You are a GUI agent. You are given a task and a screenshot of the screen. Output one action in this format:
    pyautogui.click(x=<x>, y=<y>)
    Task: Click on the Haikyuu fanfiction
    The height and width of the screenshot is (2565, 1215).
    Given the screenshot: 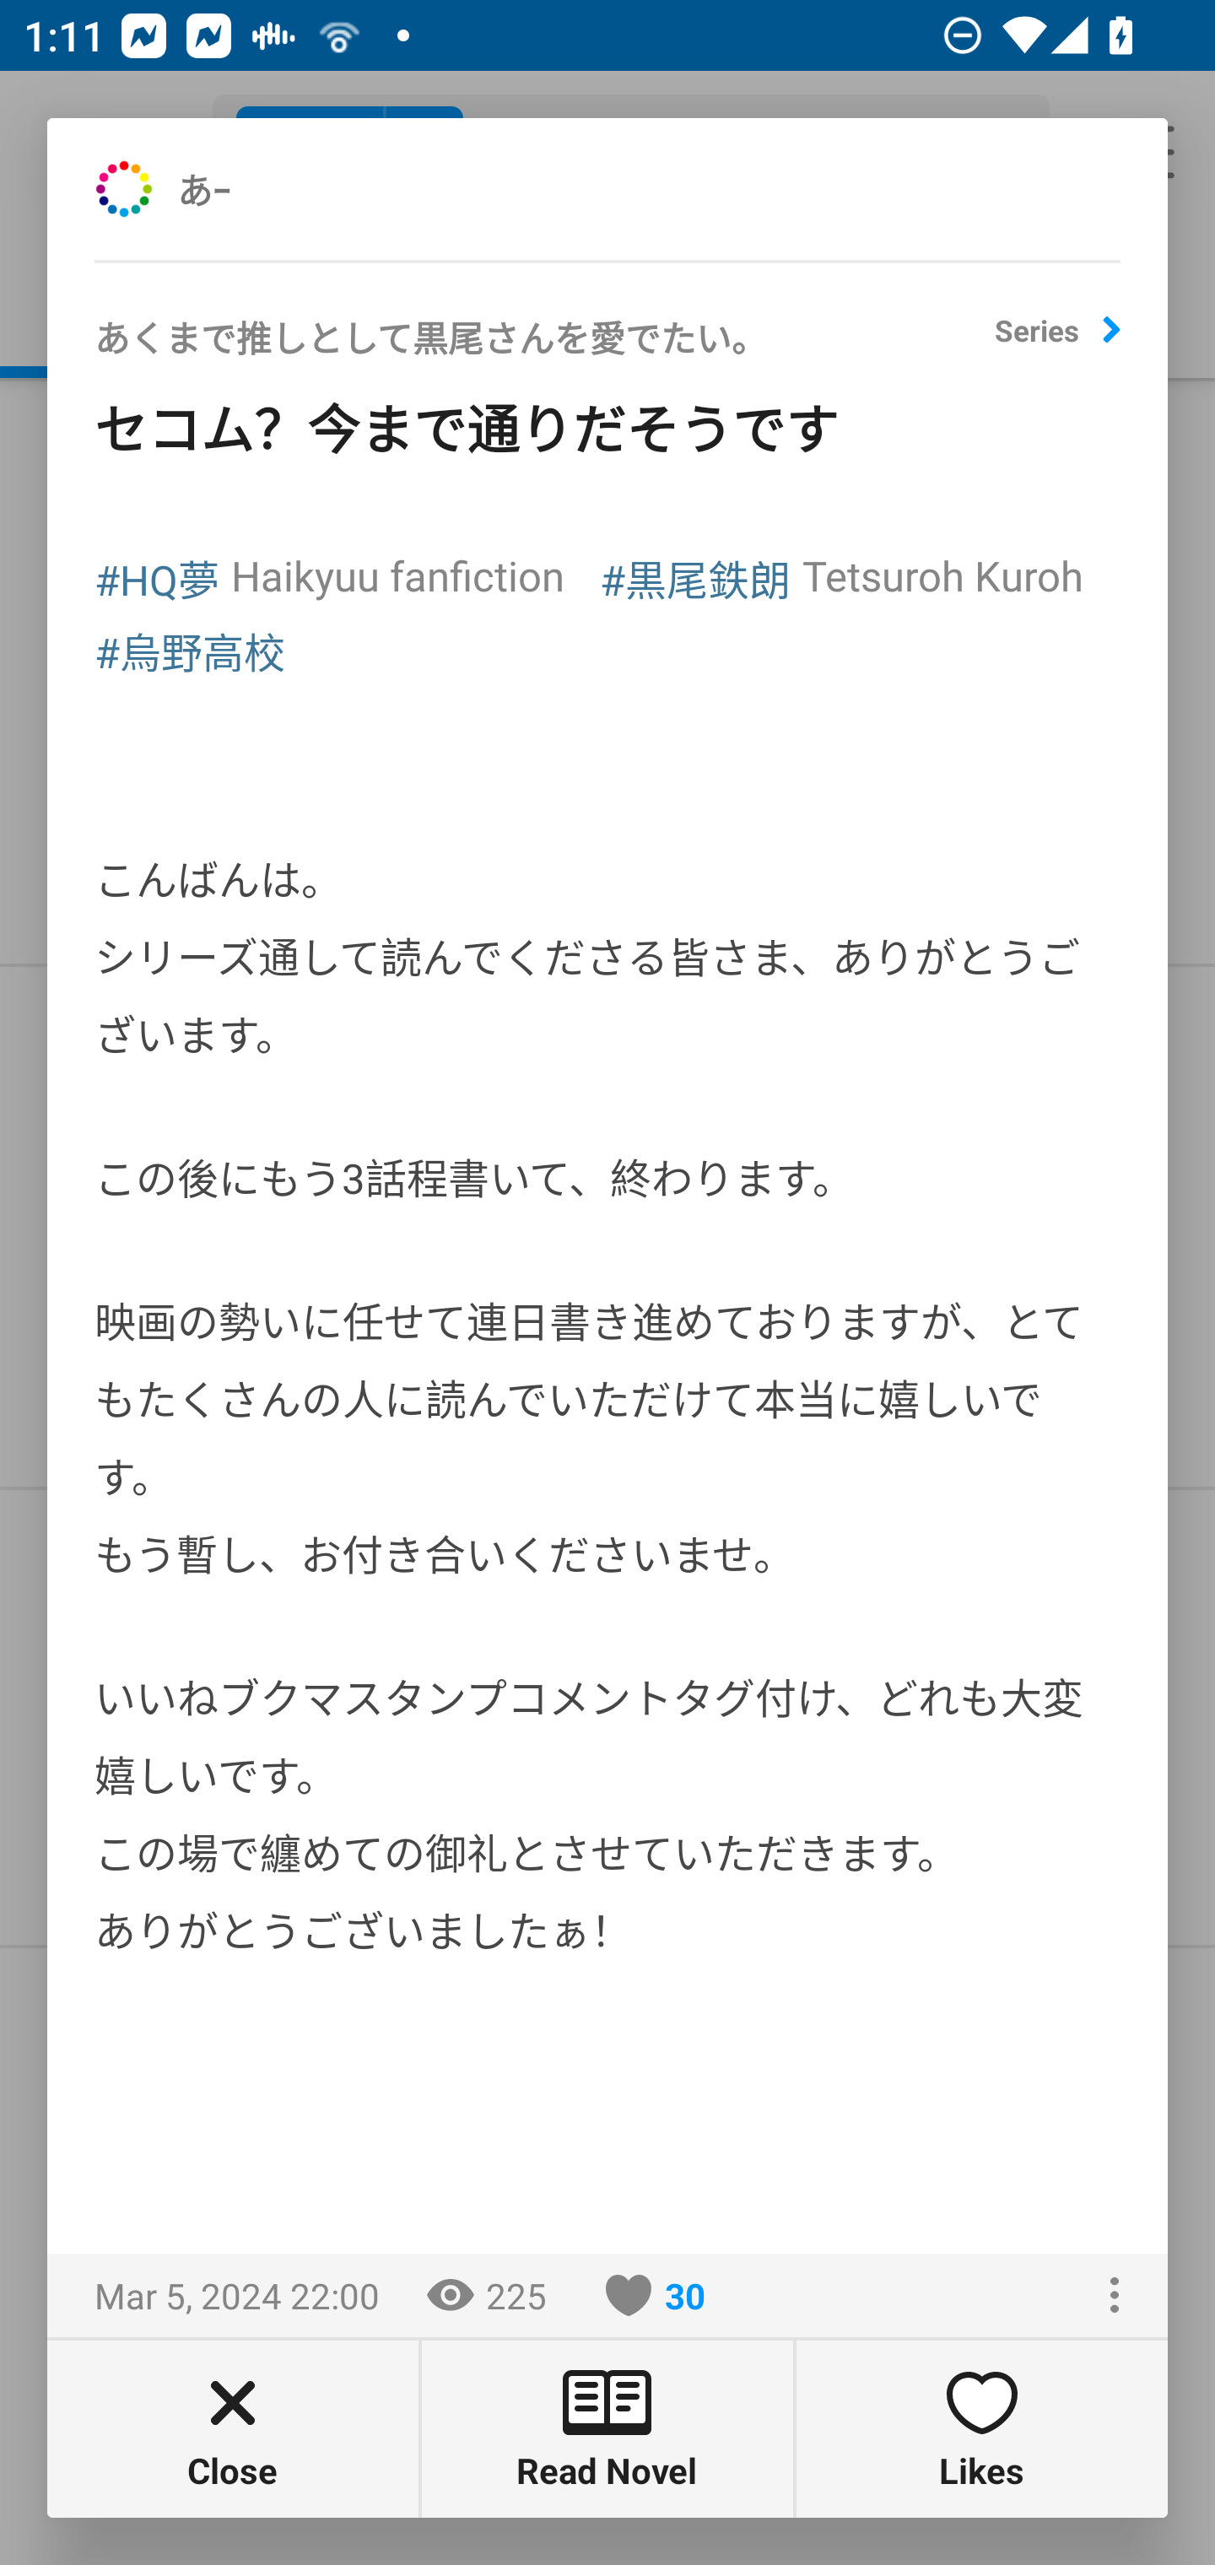 What is the action you would take?
    pyautogui.click(x=397, y=574)
    